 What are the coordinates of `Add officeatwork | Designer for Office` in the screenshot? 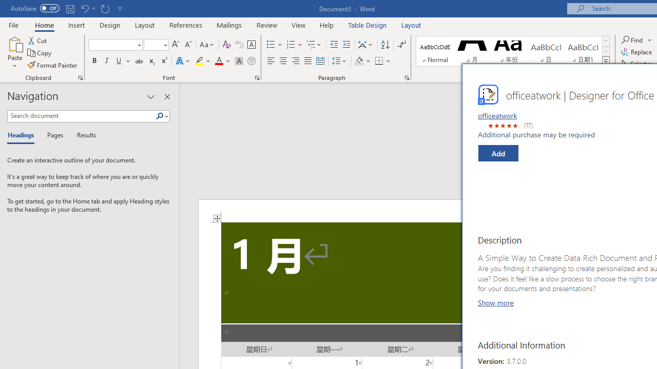 It's located at (498, 153).